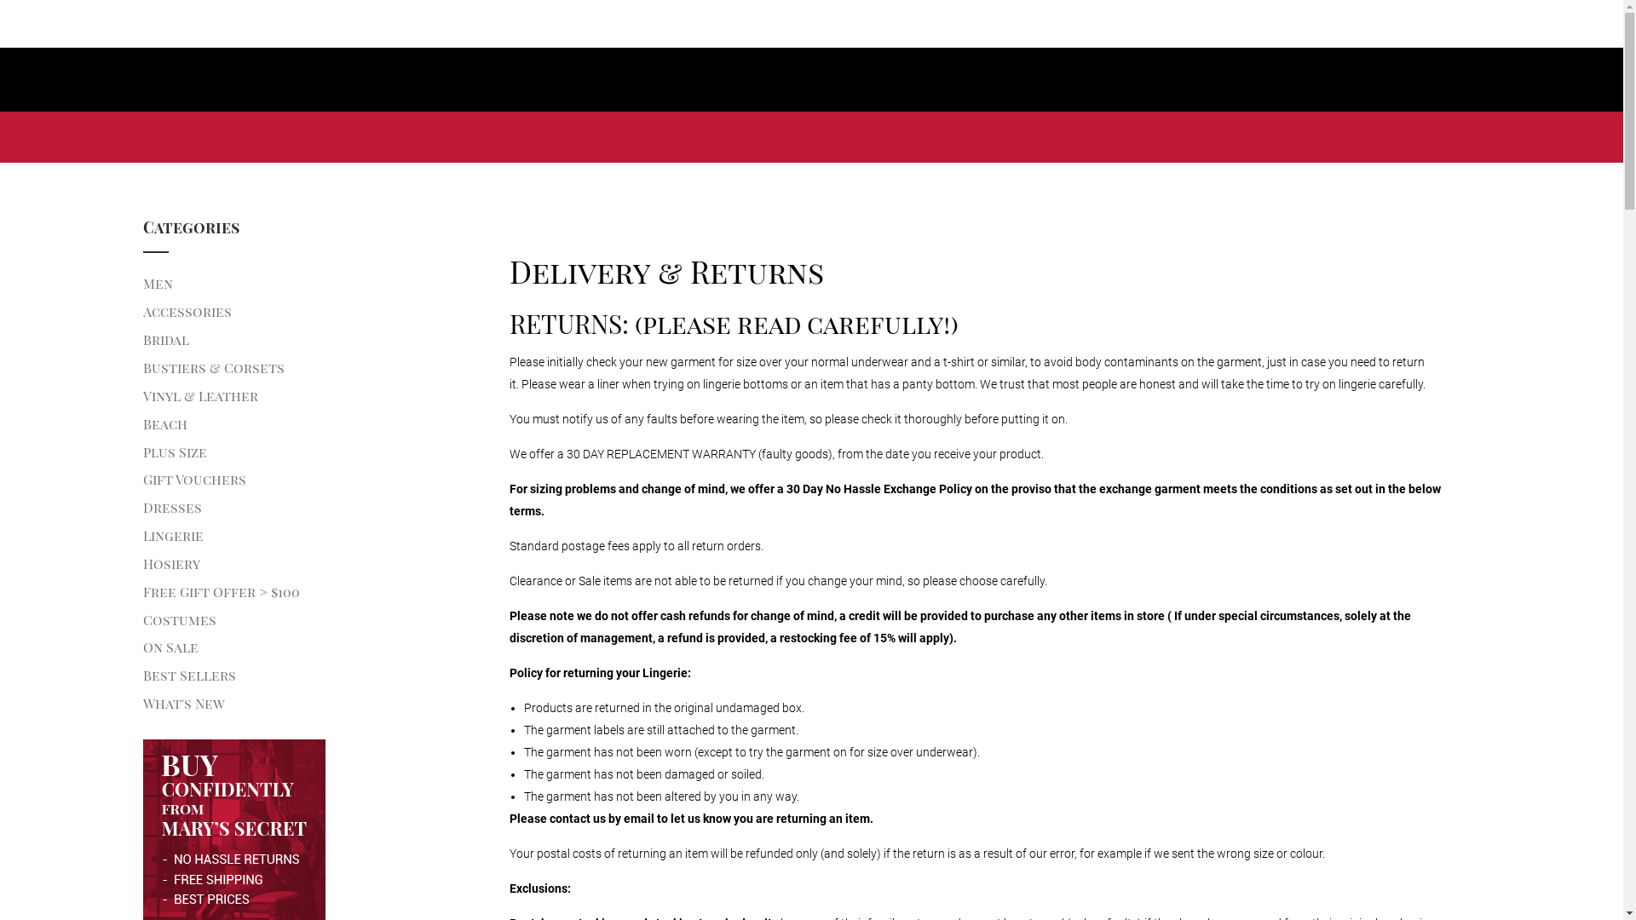 Image resolution: width=1636 pixels, height=920 pixels. I want to click on Accessories, so click(301, 312).